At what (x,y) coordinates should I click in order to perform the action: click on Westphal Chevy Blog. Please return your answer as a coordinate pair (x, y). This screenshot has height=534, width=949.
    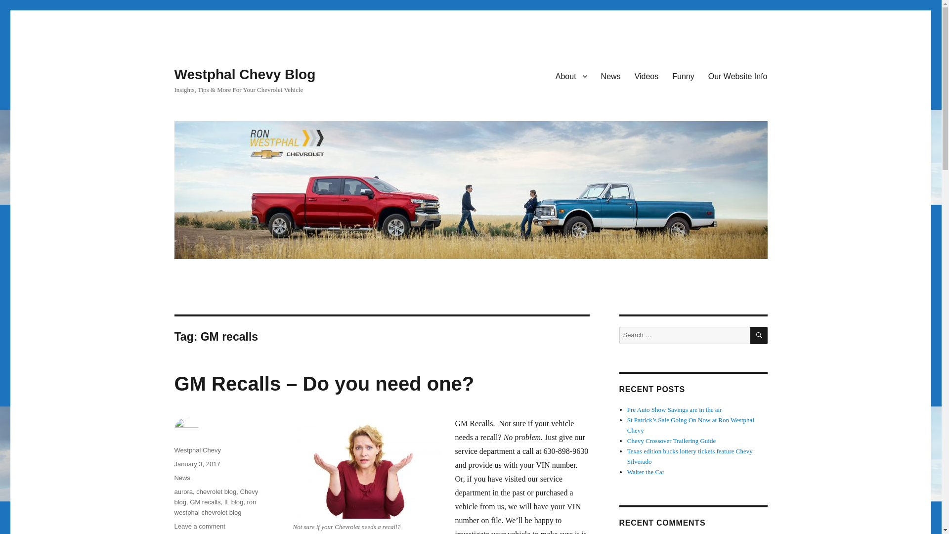
    Looking at the image, I should click on (244, 74).